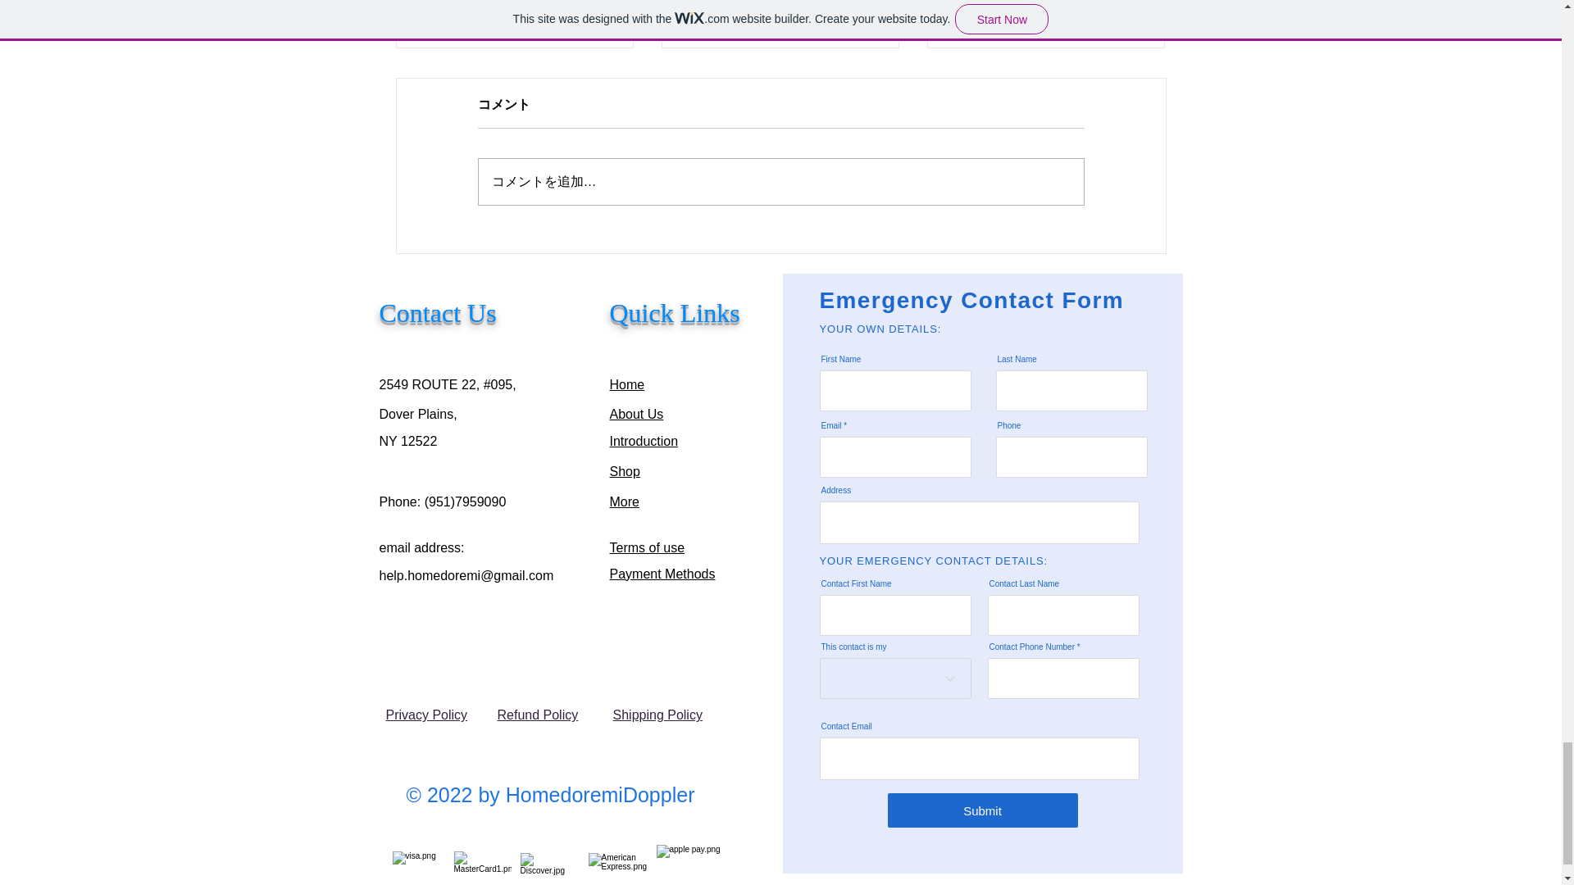 The image size is (1574, 885). I want to click on Shop, so click(625, 472).